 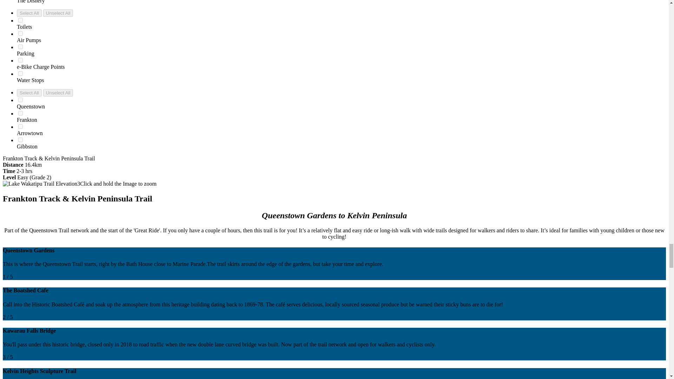 What do you see at coordinates (20, 60) in the screenshot?
I see `8` at bounding box center [20, 60].